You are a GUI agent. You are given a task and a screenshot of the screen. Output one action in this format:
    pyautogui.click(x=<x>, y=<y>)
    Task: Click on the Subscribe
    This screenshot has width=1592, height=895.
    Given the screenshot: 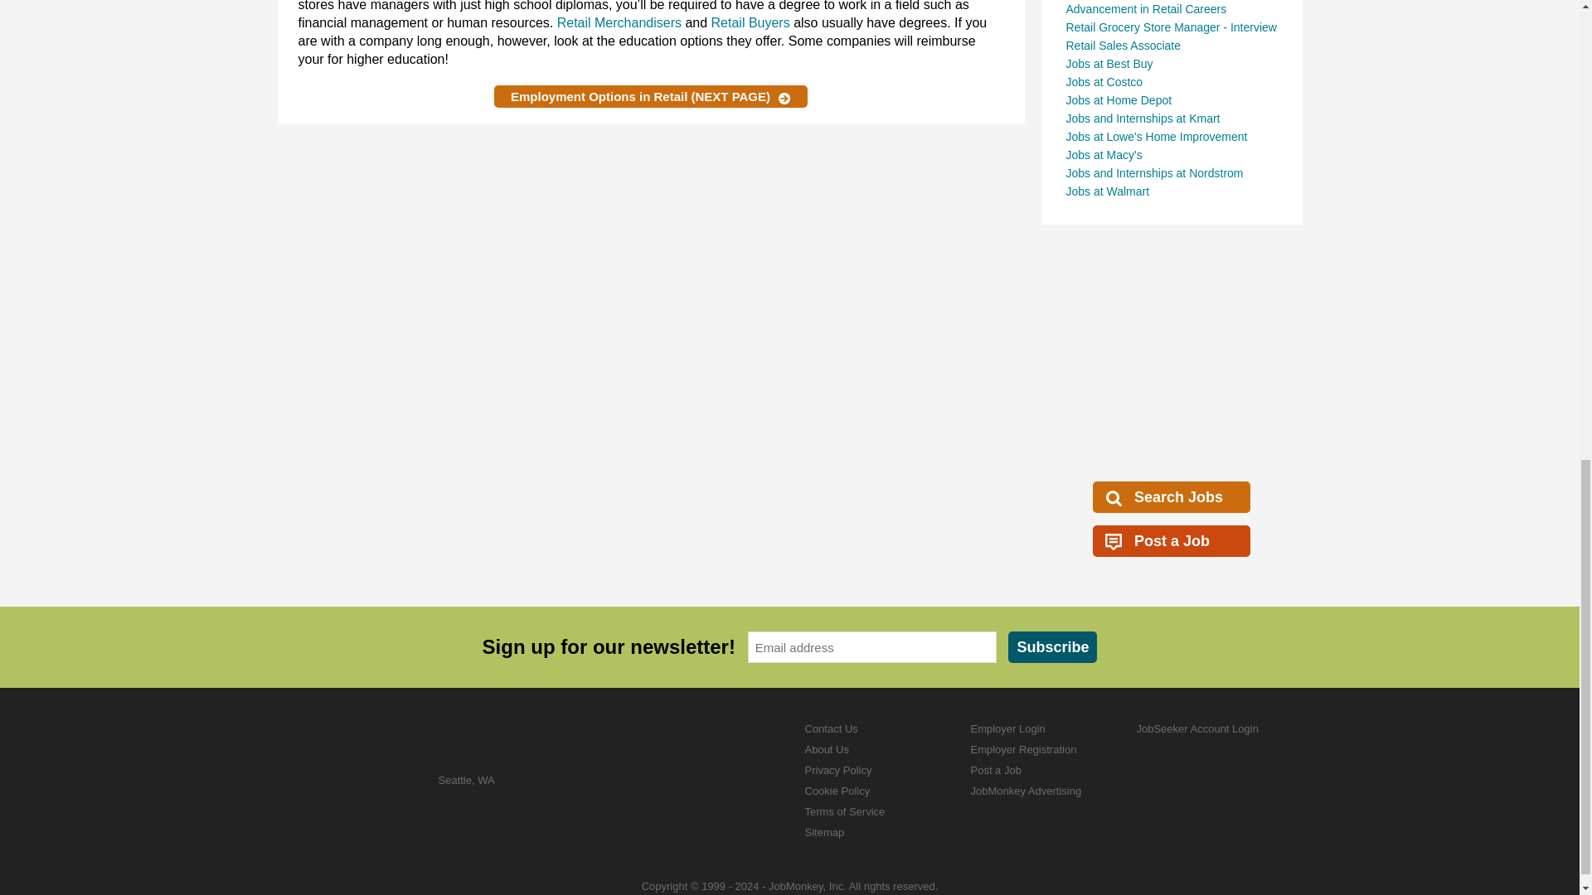 What is the action you would take?
    pyautogui.click(x=1051, y=647)
    